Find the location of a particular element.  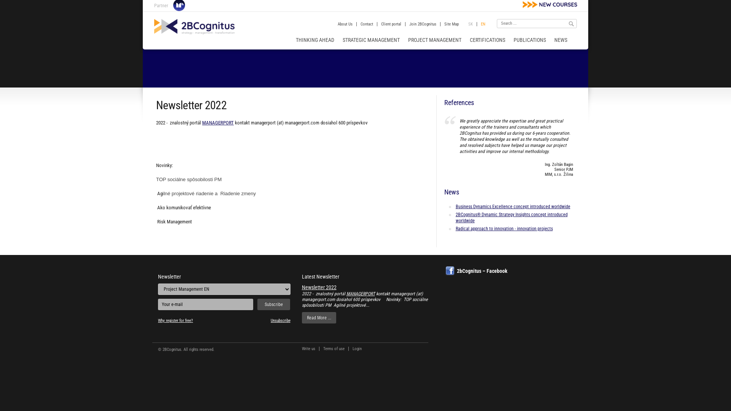

MANAGERPORT is located at coordinates (218, 123).